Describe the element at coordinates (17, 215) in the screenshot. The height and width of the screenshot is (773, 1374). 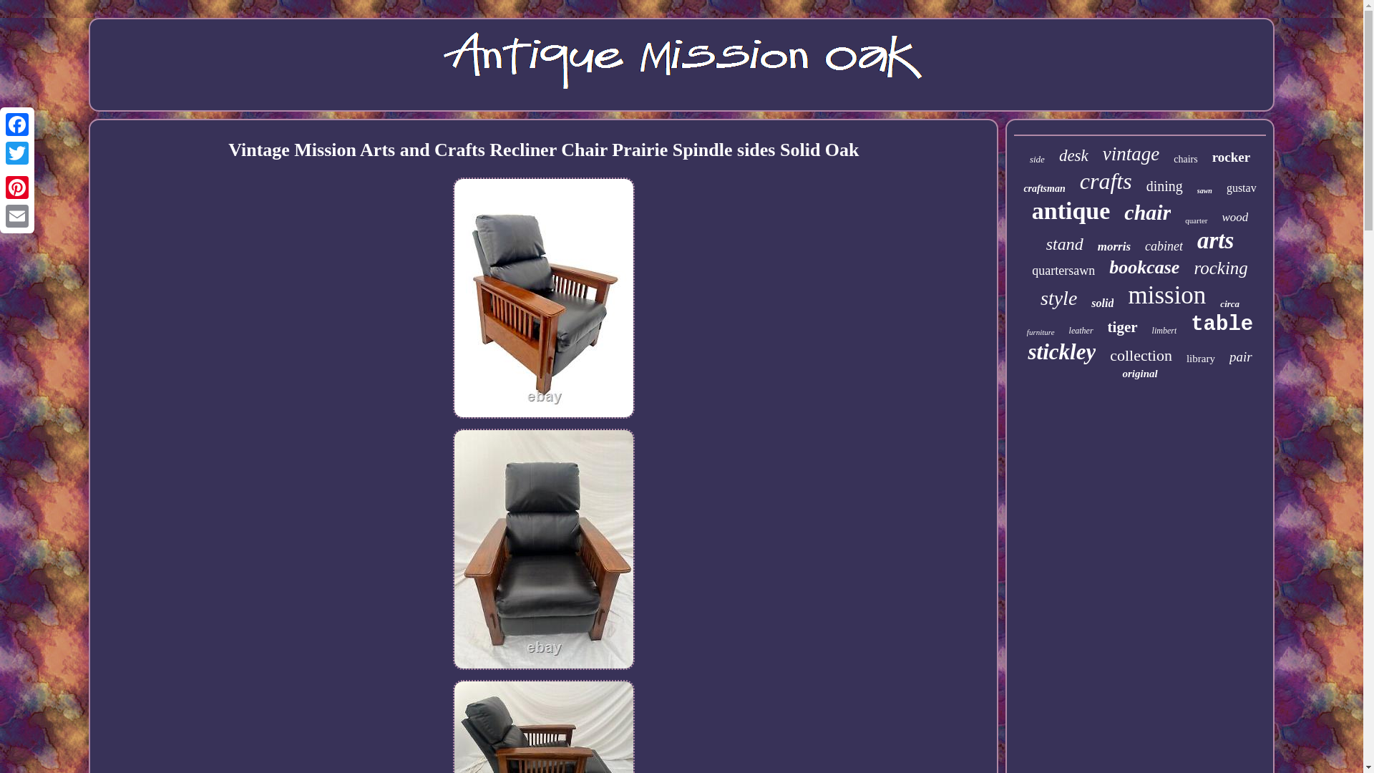
I see `Email` at that location.